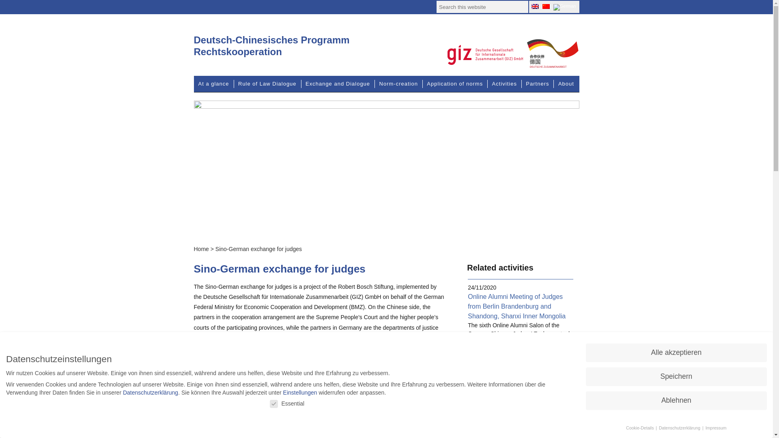 The height and width of the screenshot is (438, 779). Describe the element at coordinates (398, 84) in the screenshot. I see `Norm-creation` at that location.